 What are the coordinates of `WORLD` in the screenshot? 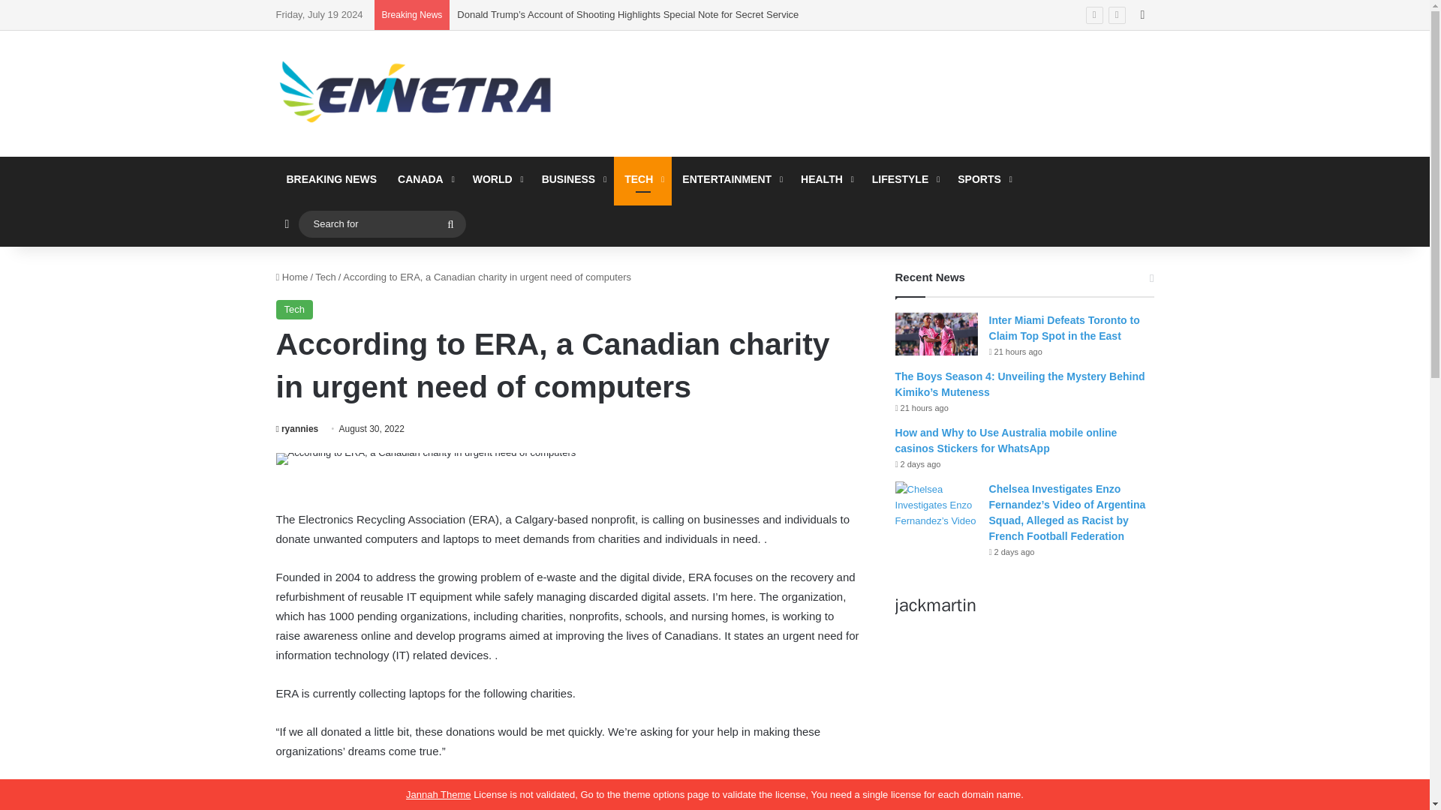 It's located at (497, 178).